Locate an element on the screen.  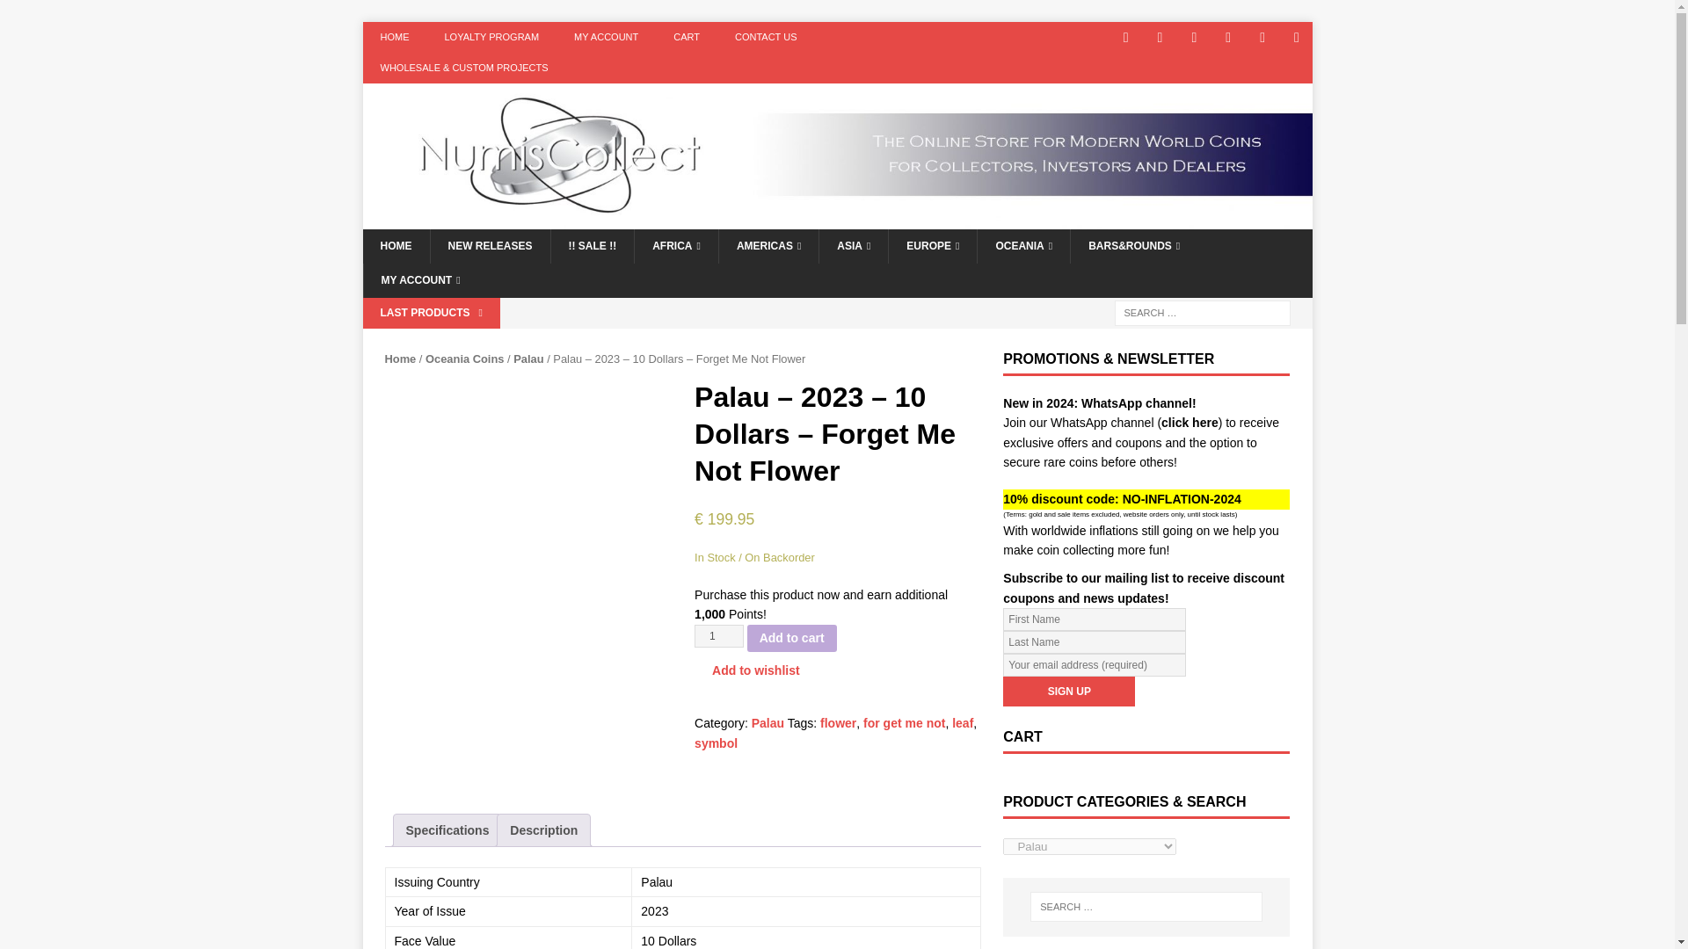
MY ACCOUNT is located at coordinates (607, 37).